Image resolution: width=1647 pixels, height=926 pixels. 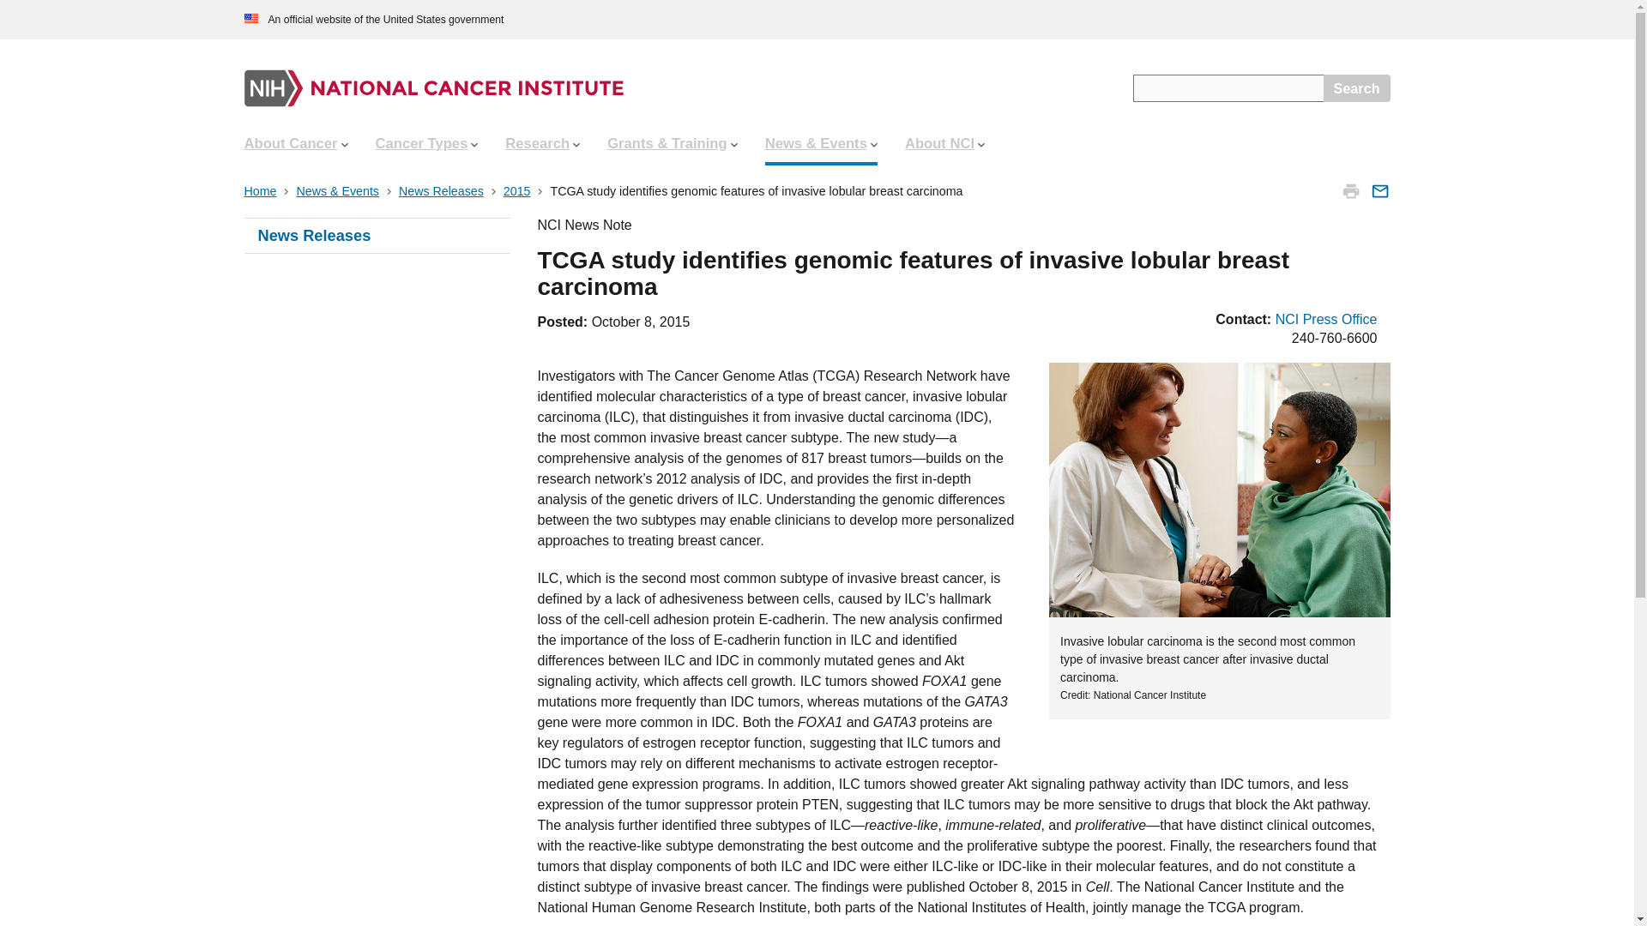 I want to click on About Cancer, so click(x=295, y=144).